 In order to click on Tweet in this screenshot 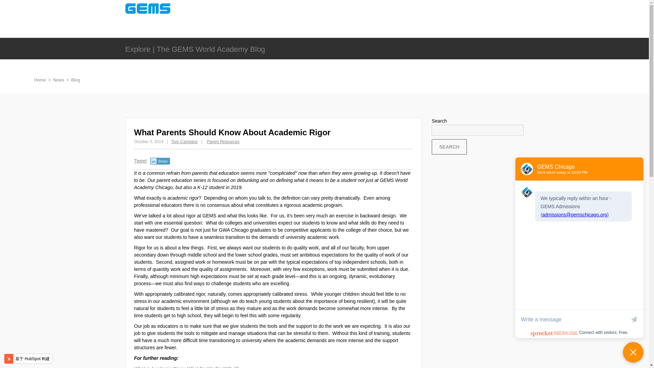, I will do `click(140, 161)`.